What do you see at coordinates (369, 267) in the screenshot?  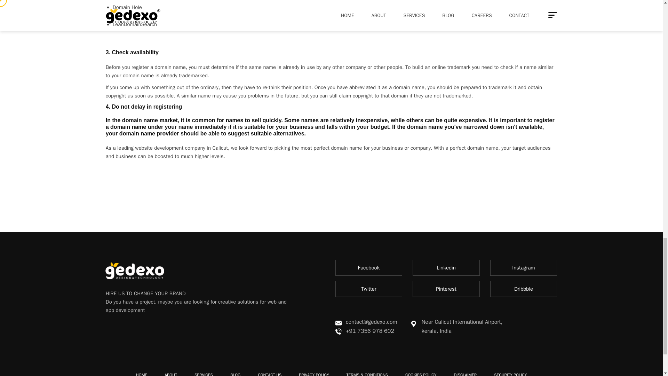 I see `Facebook` at bounding box center [369, 267].